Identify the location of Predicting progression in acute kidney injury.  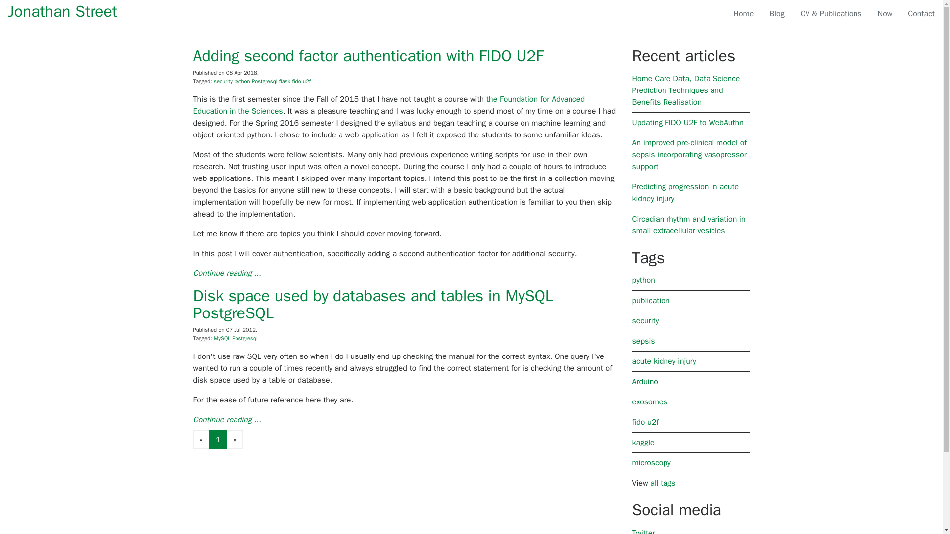
(686, 193).